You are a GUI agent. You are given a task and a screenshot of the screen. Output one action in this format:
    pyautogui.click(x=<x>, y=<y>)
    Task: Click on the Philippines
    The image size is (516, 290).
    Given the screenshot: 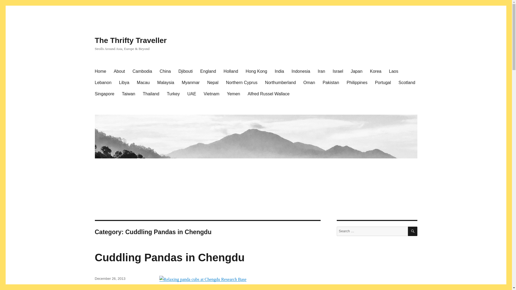 What is the action you would take?
    pyautogui.click(x=357, y=83)
    